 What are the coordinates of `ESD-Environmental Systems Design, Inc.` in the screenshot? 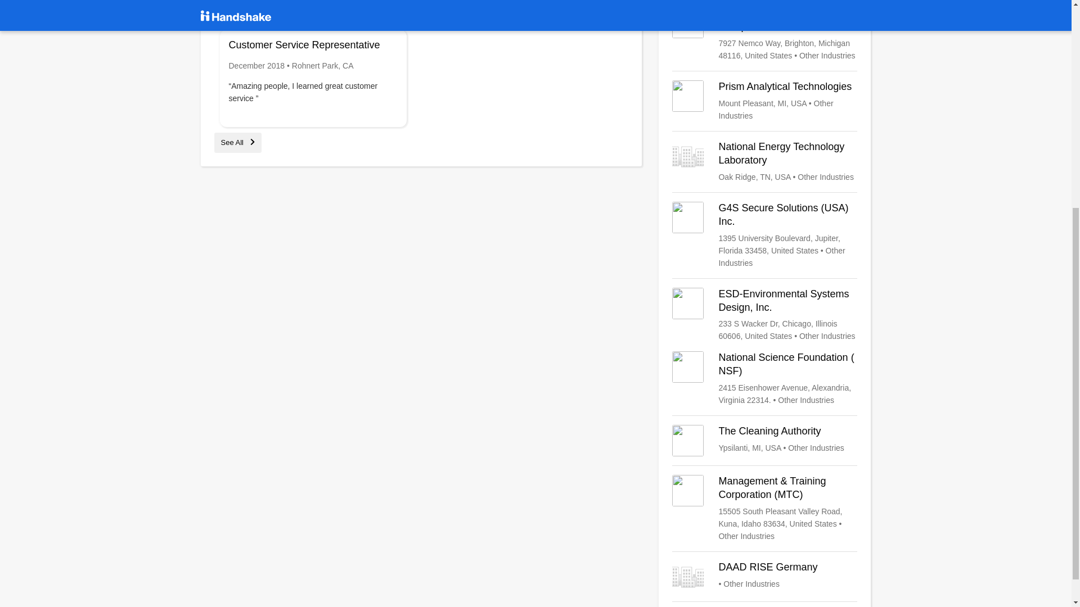 It's located at (764, 315).